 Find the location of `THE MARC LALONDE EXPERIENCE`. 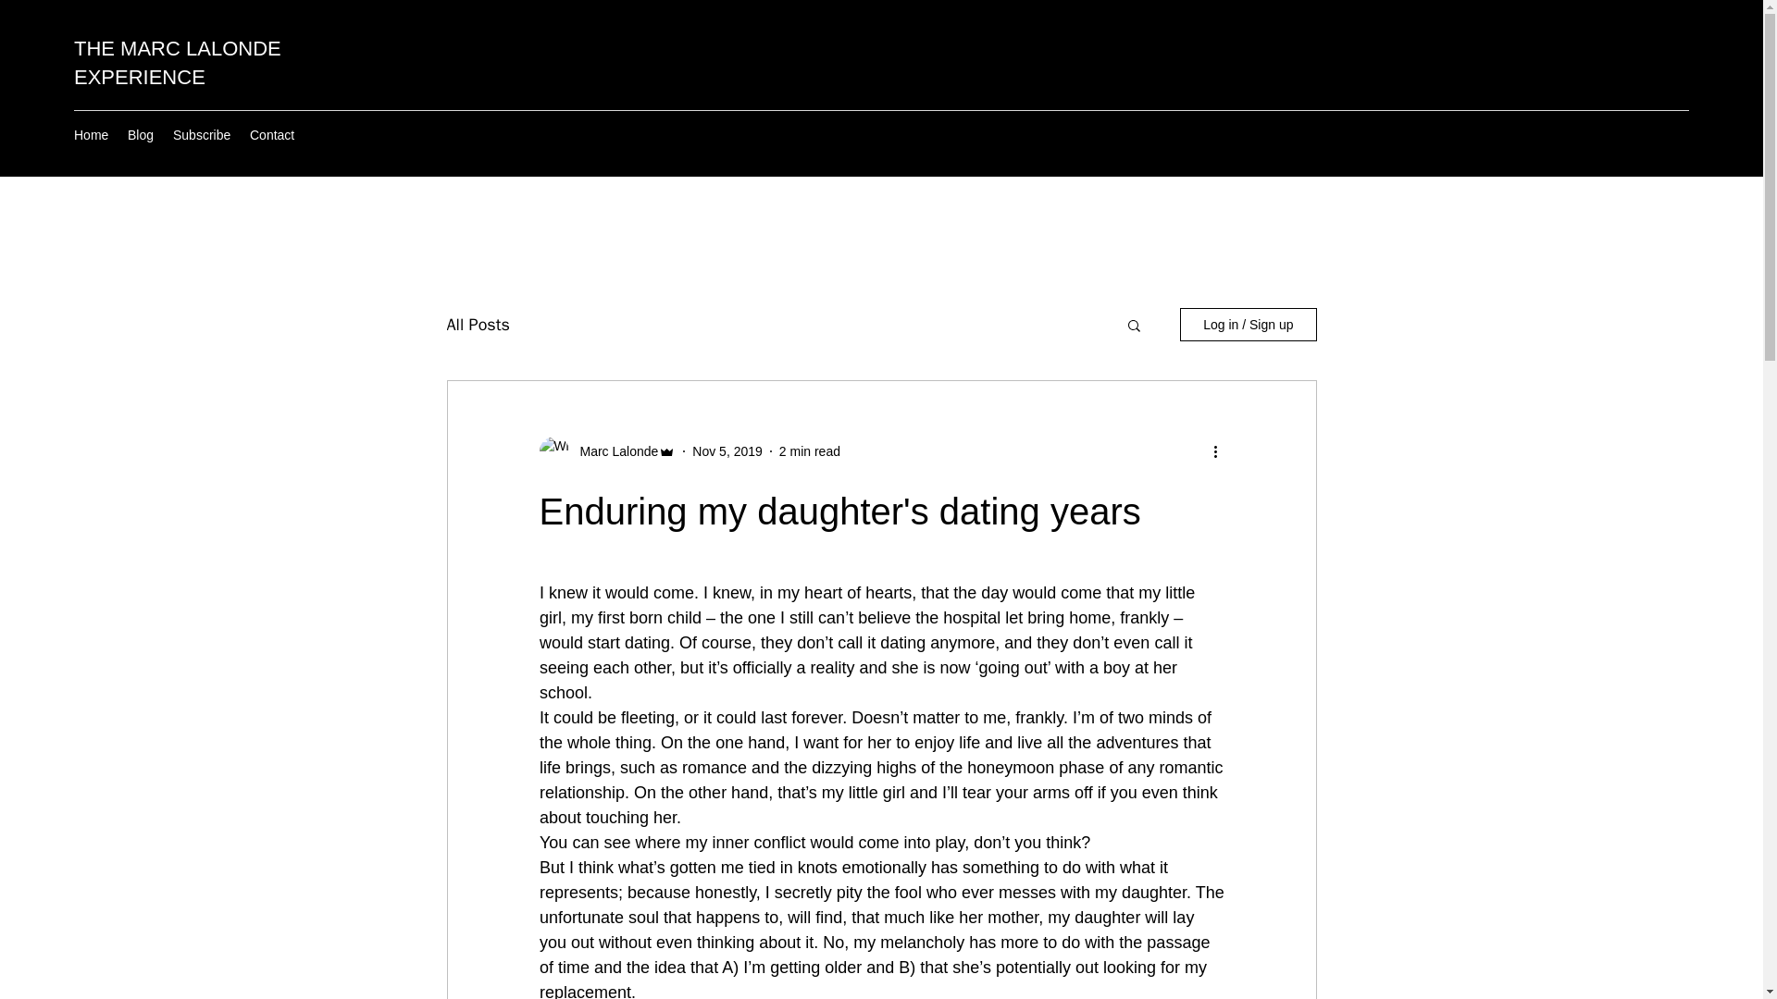

THE MARC LALONDE EXPERIENCE is located at coordinates (178, 63).